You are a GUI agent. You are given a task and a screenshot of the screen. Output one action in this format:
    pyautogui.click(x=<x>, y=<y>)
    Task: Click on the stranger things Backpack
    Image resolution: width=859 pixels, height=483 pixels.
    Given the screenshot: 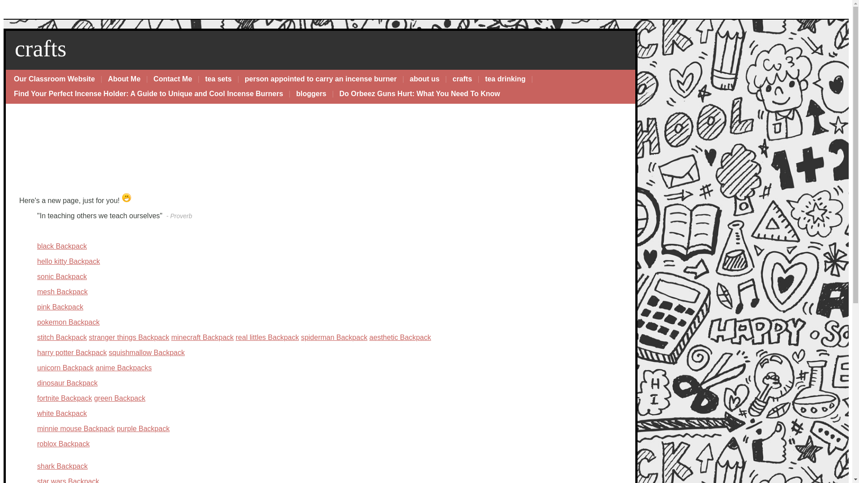 What is the action you would take?
    pyautogui.click(x=129, y=337)
    